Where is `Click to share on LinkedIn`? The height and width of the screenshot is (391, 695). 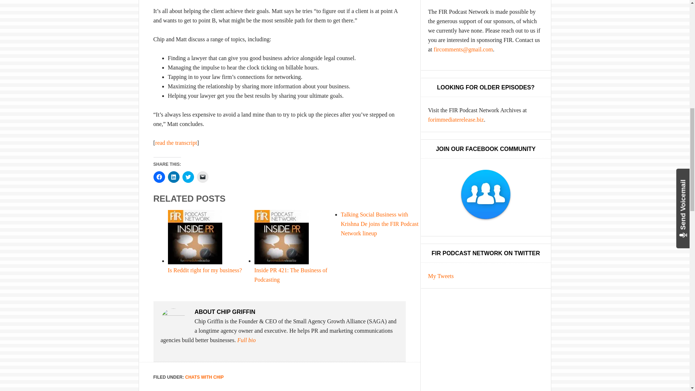
Click to share on LinkedIn is located at coordinates (174, 177).